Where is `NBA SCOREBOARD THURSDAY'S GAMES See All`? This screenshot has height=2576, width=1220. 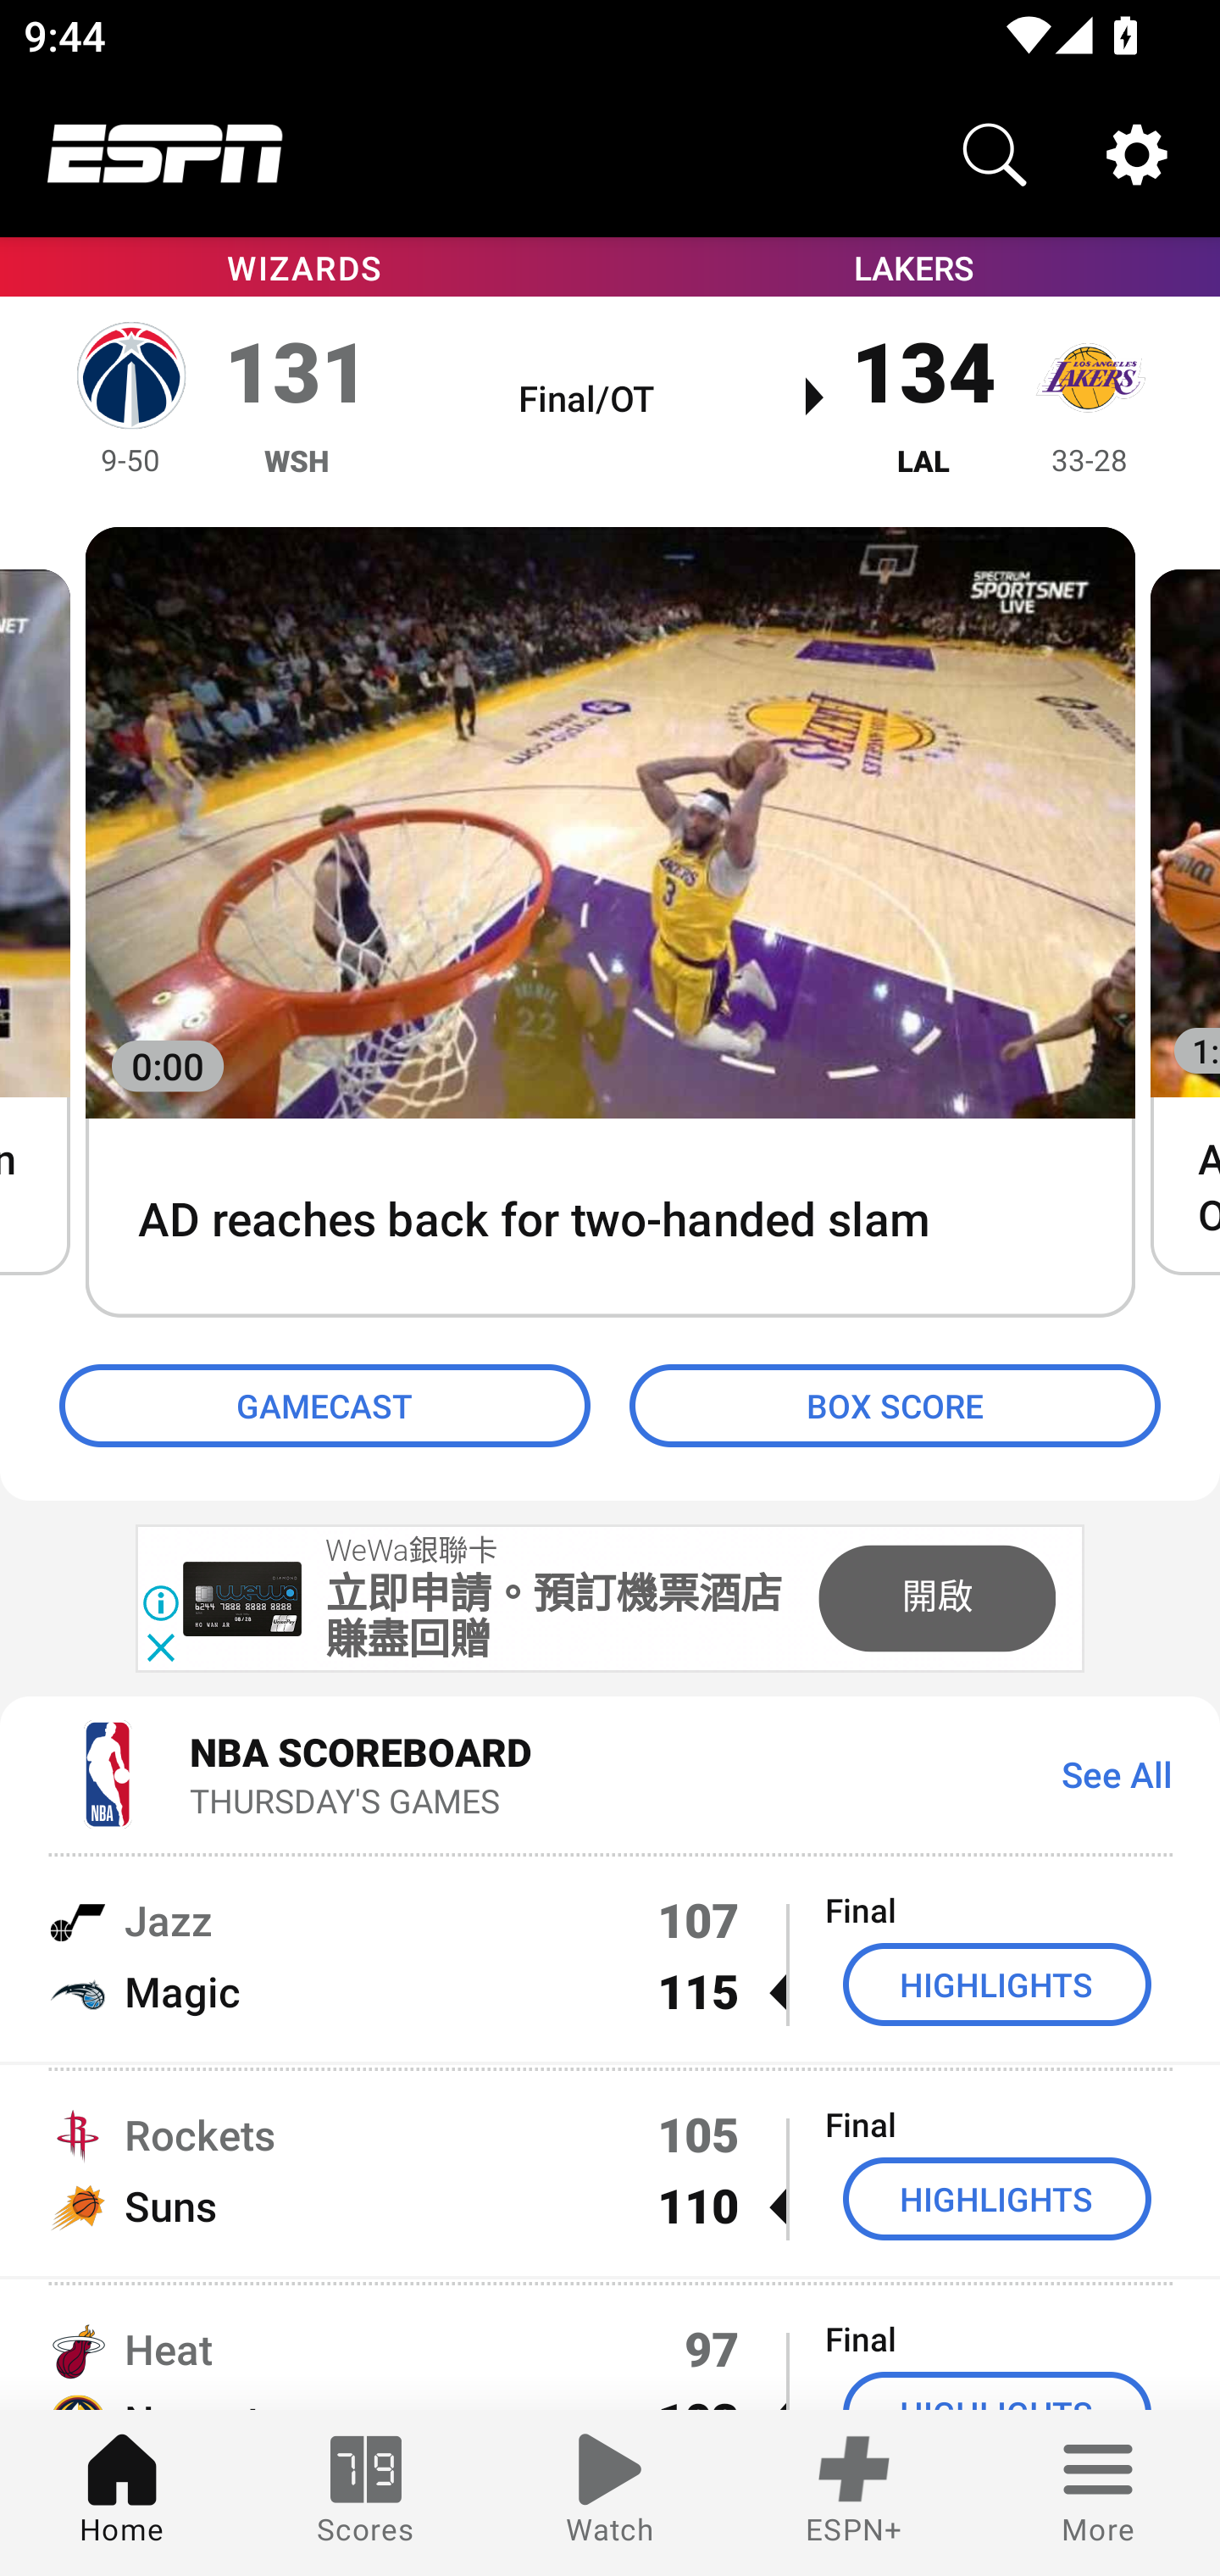
NBA SCOREBOARD THURSDAY'S GAMES See All is located at coordinates (610, 1773).